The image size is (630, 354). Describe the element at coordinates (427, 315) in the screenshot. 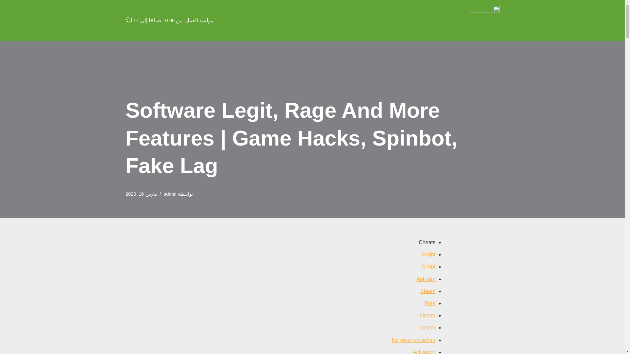

I see `Injector` at that location.